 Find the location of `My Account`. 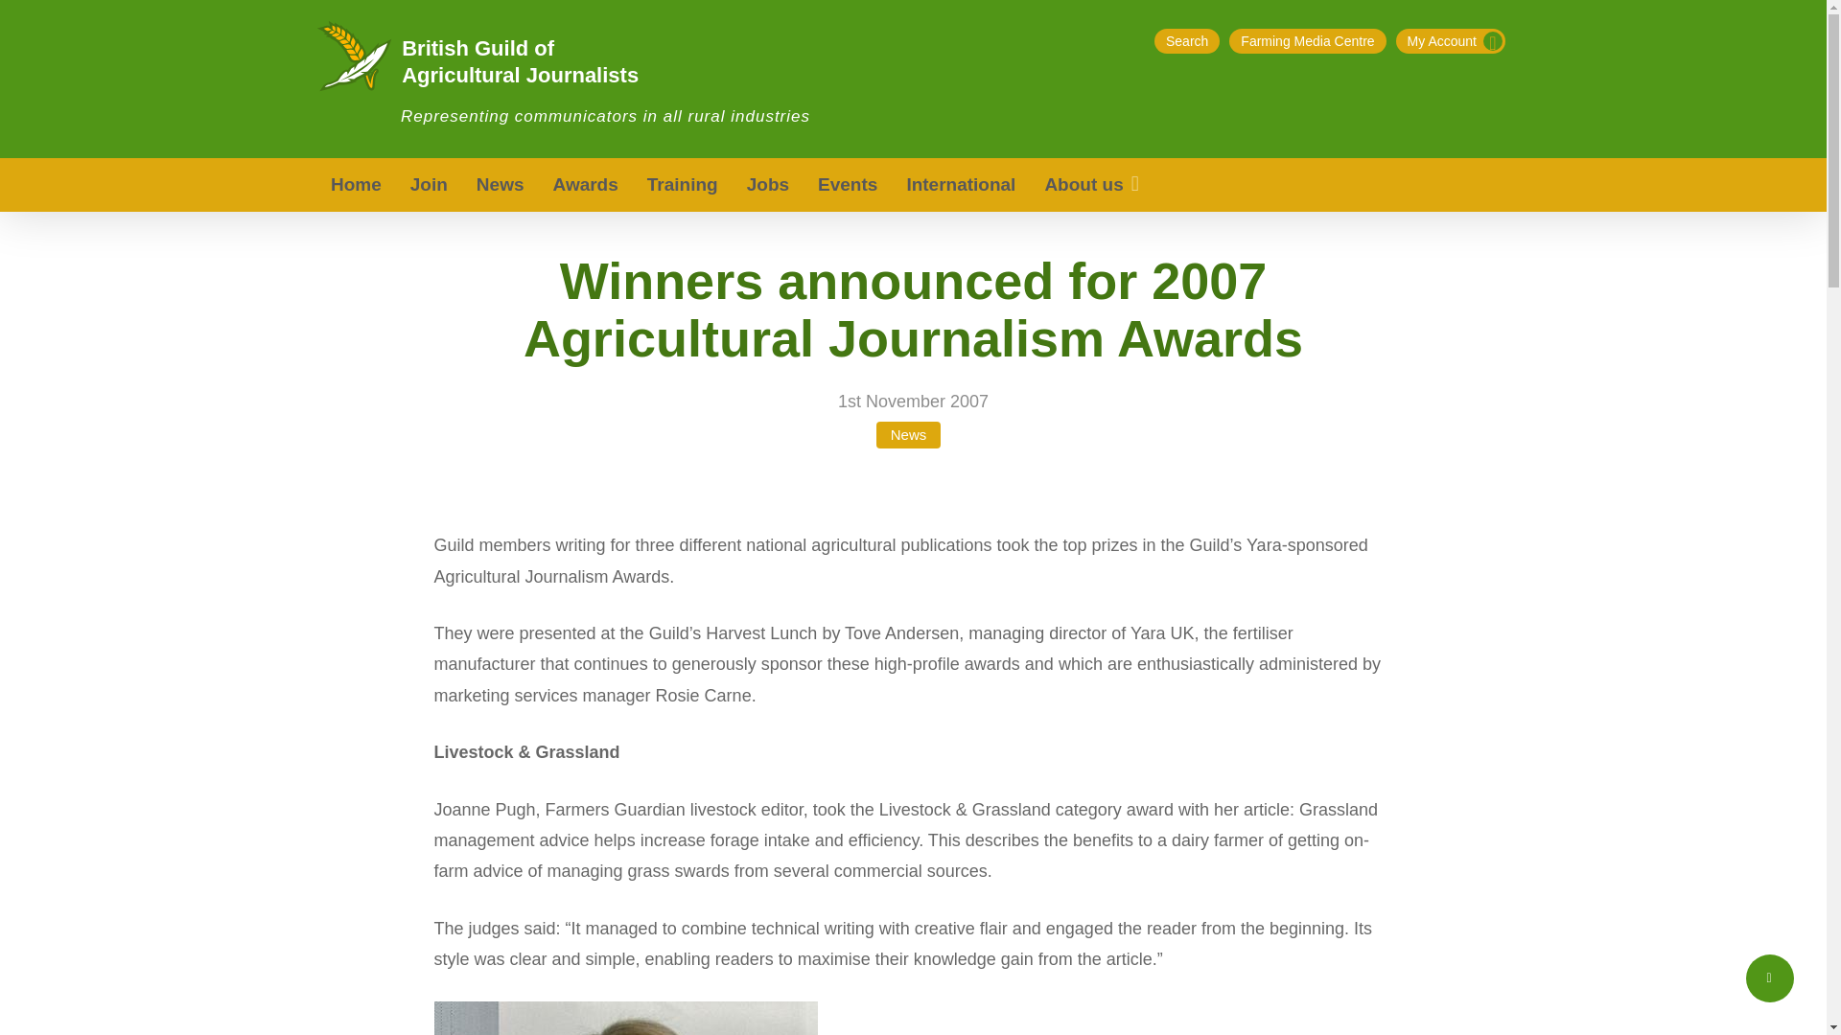

My Account is located at coordinates (1450, 41).